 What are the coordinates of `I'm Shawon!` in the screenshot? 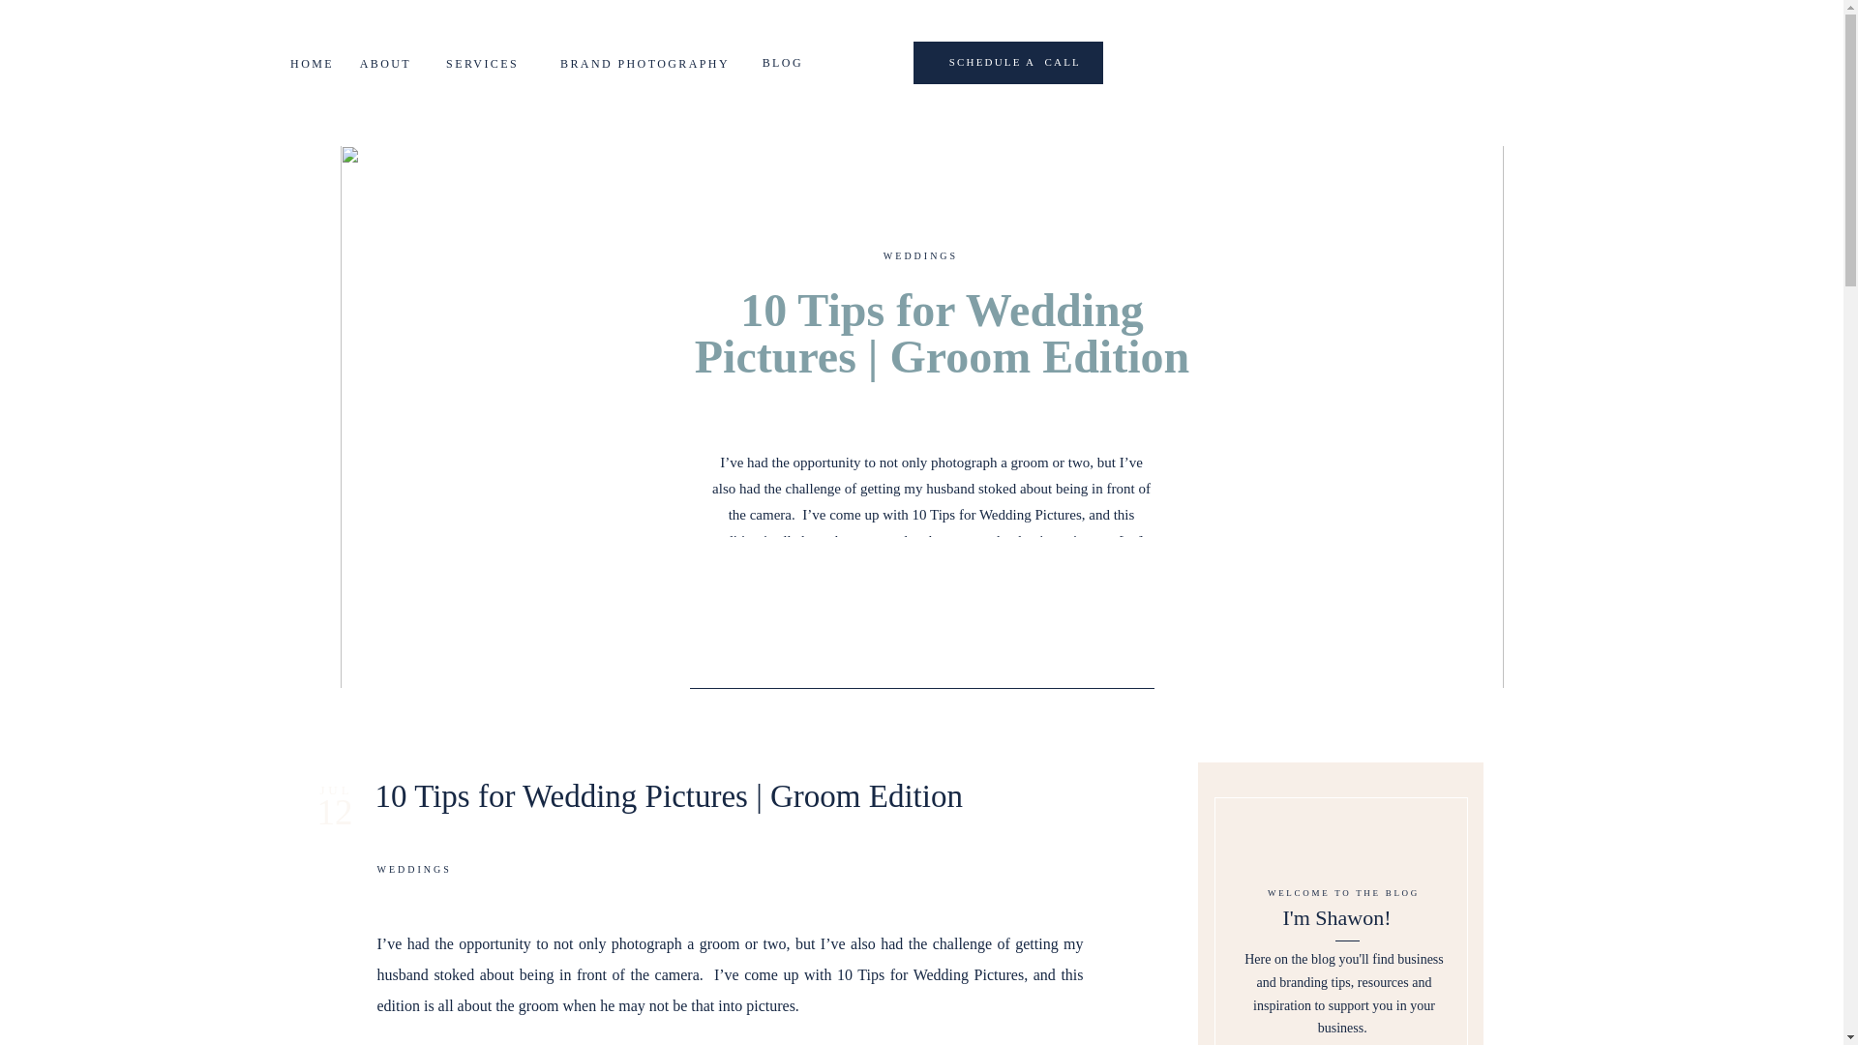 It's located at (1335, 921).